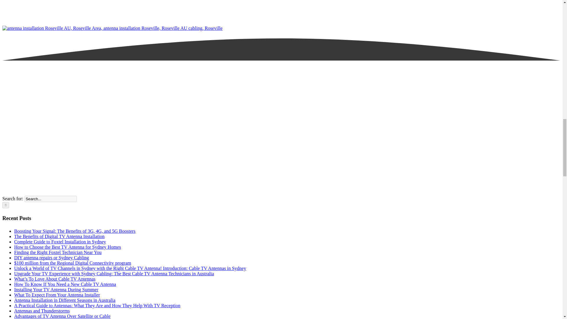 The height and width of the screenshot is (319, 567). I want to click on How to Choose the Best TV Antenna for Sydney Homes, so click(68, 247).